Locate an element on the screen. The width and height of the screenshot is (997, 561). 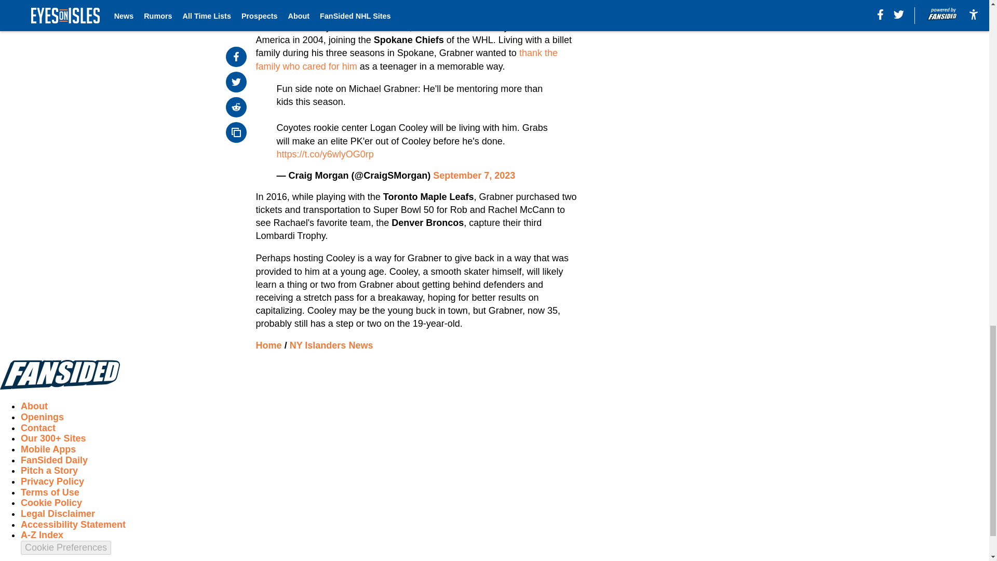
FanSided Daily is located at coordinates (54, 460).